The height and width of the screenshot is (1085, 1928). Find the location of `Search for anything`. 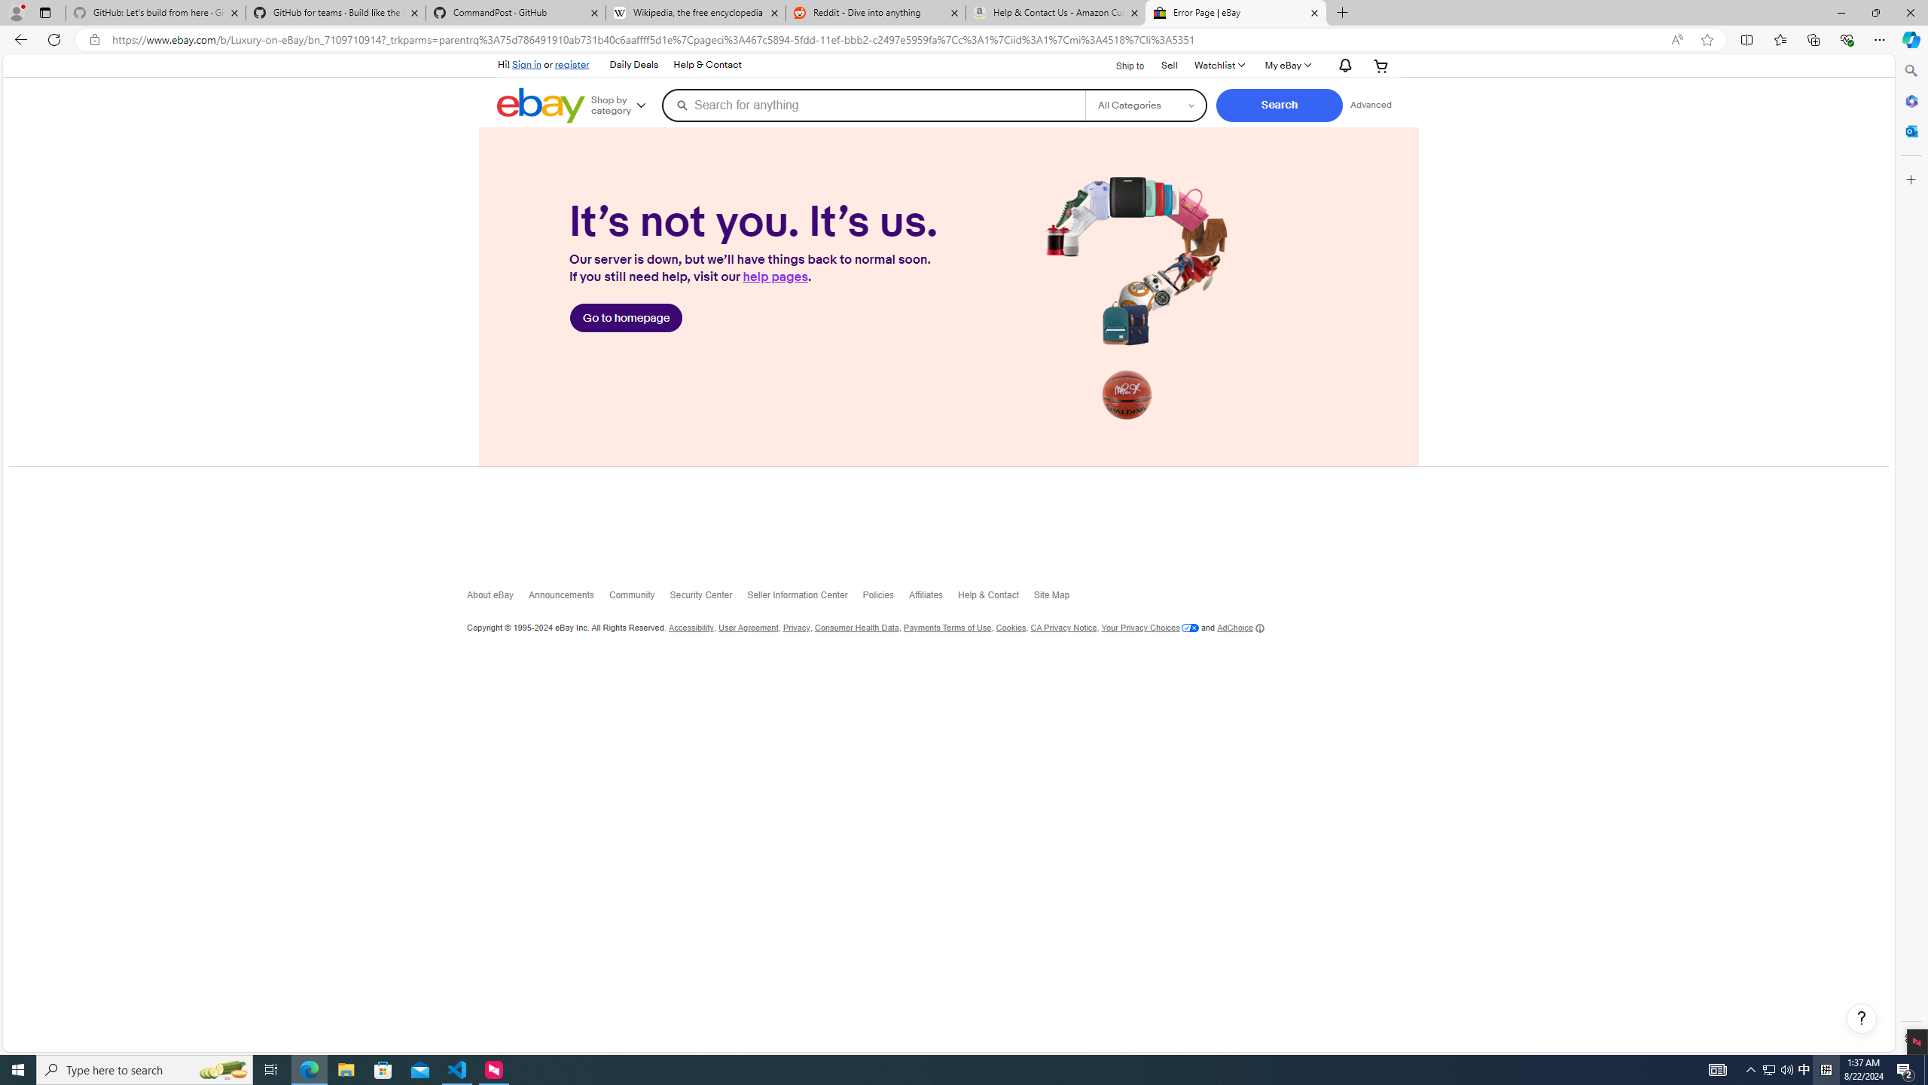

Search for anything is located at coordinates (874, 105).